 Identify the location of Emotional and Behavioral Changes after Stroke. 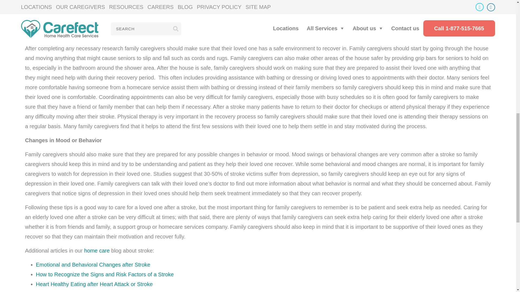
(93, 264).